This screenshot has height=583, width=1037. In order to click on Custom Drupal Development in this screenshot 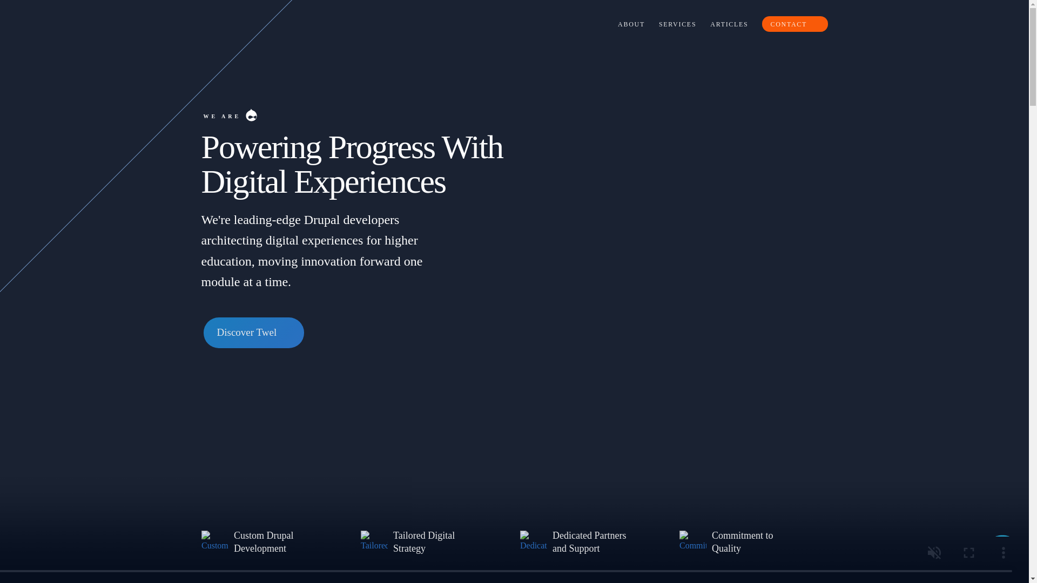, I will do `click(630, 24)`.